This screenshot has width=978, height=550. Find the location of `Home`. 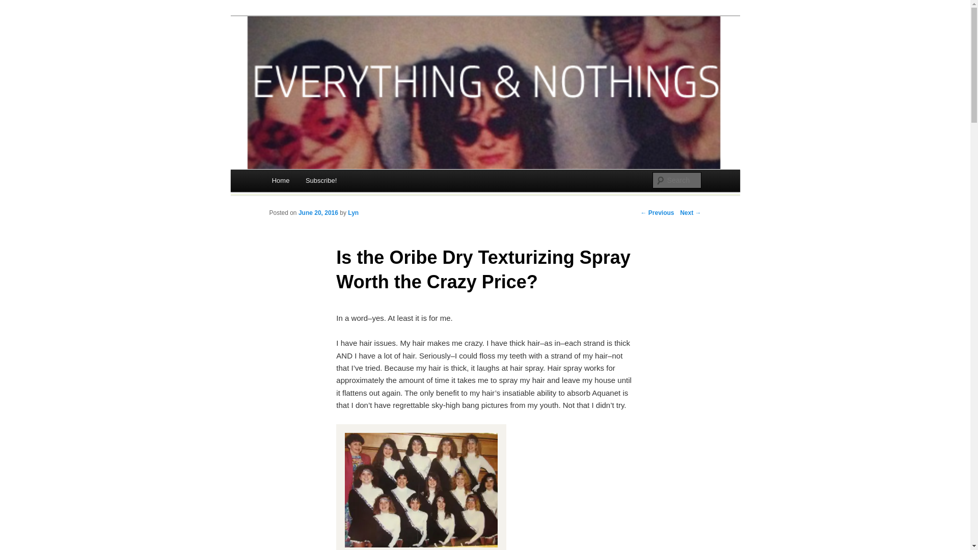

Home is located at coordinates (280, 180).